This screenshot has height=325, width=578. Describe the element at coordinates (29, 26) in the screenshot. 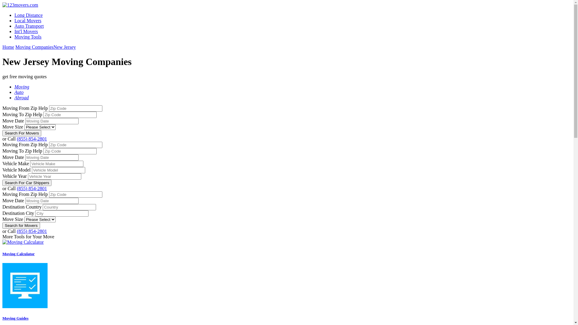

I see `Auto Transport` at that location.